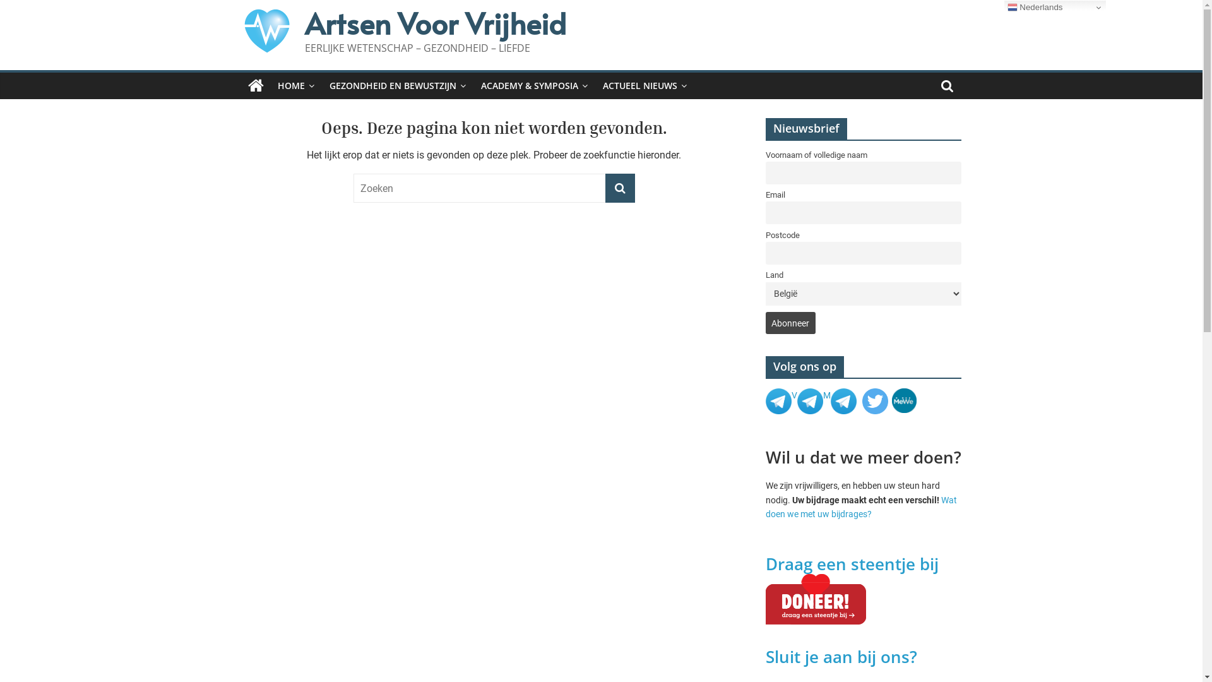 Image resolution: width=1212 pixels, height=682 pixels. What do you see at coordinates (840, 395) in the screenshot?
I see `M` at bounding box center [840, 395].